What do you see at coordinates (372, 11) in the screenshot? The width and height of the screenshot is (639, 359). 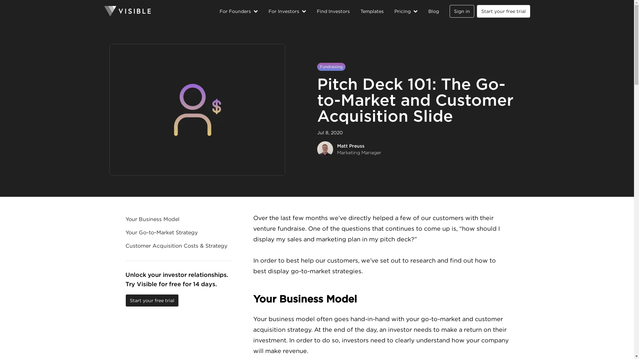 I see `Templates` at bounding box center [372, 11].